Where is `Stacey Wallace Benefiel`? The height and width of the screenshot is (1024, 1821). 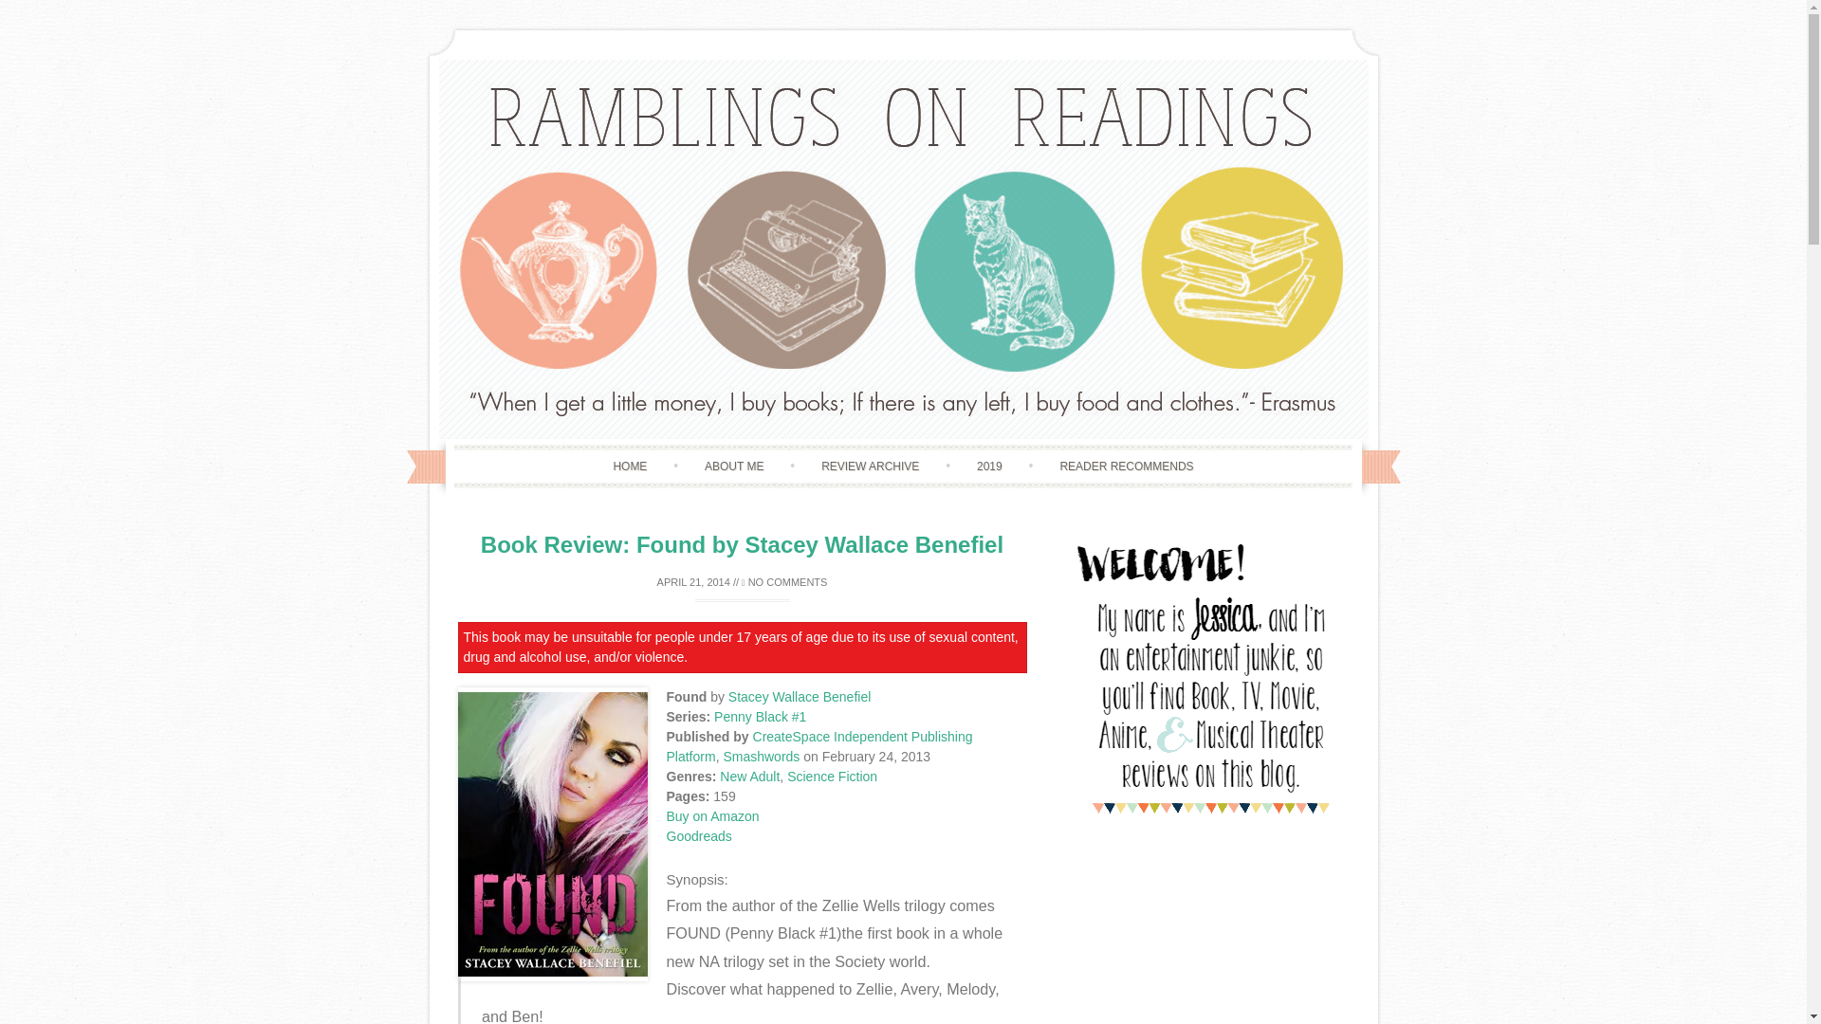 Stacey Wallace Benefiel is located at coordinates (799, 696).